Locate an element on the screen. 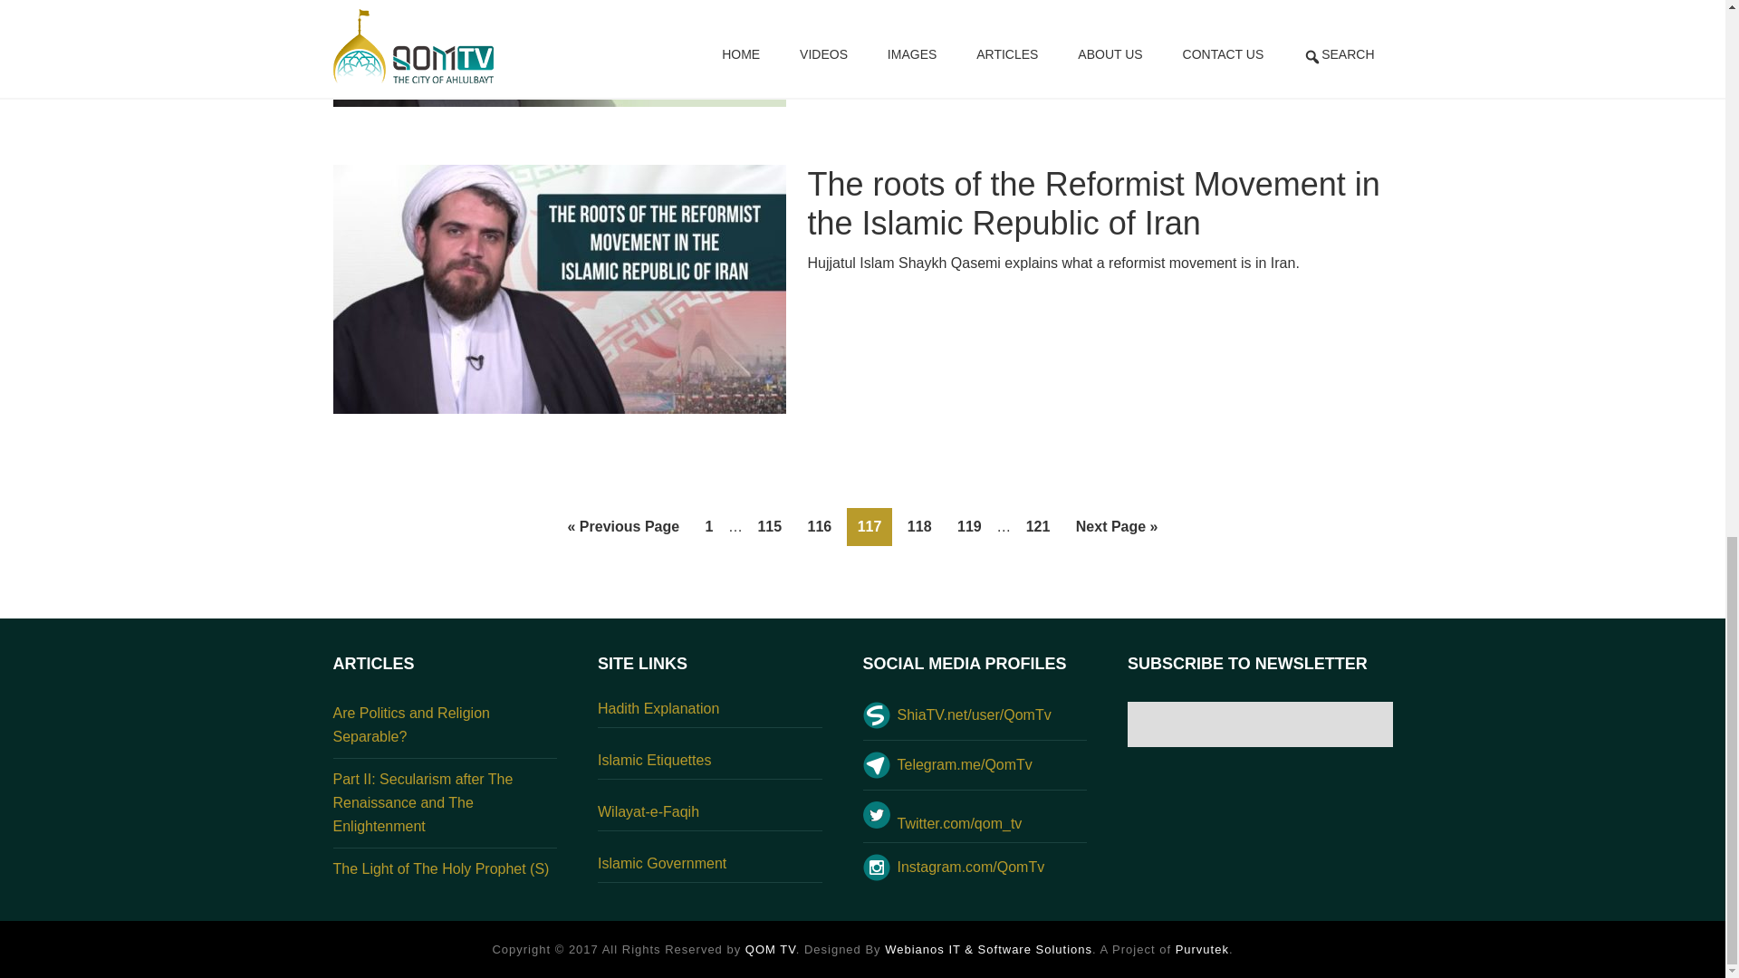  121 is located at coordinates (1038, 526).